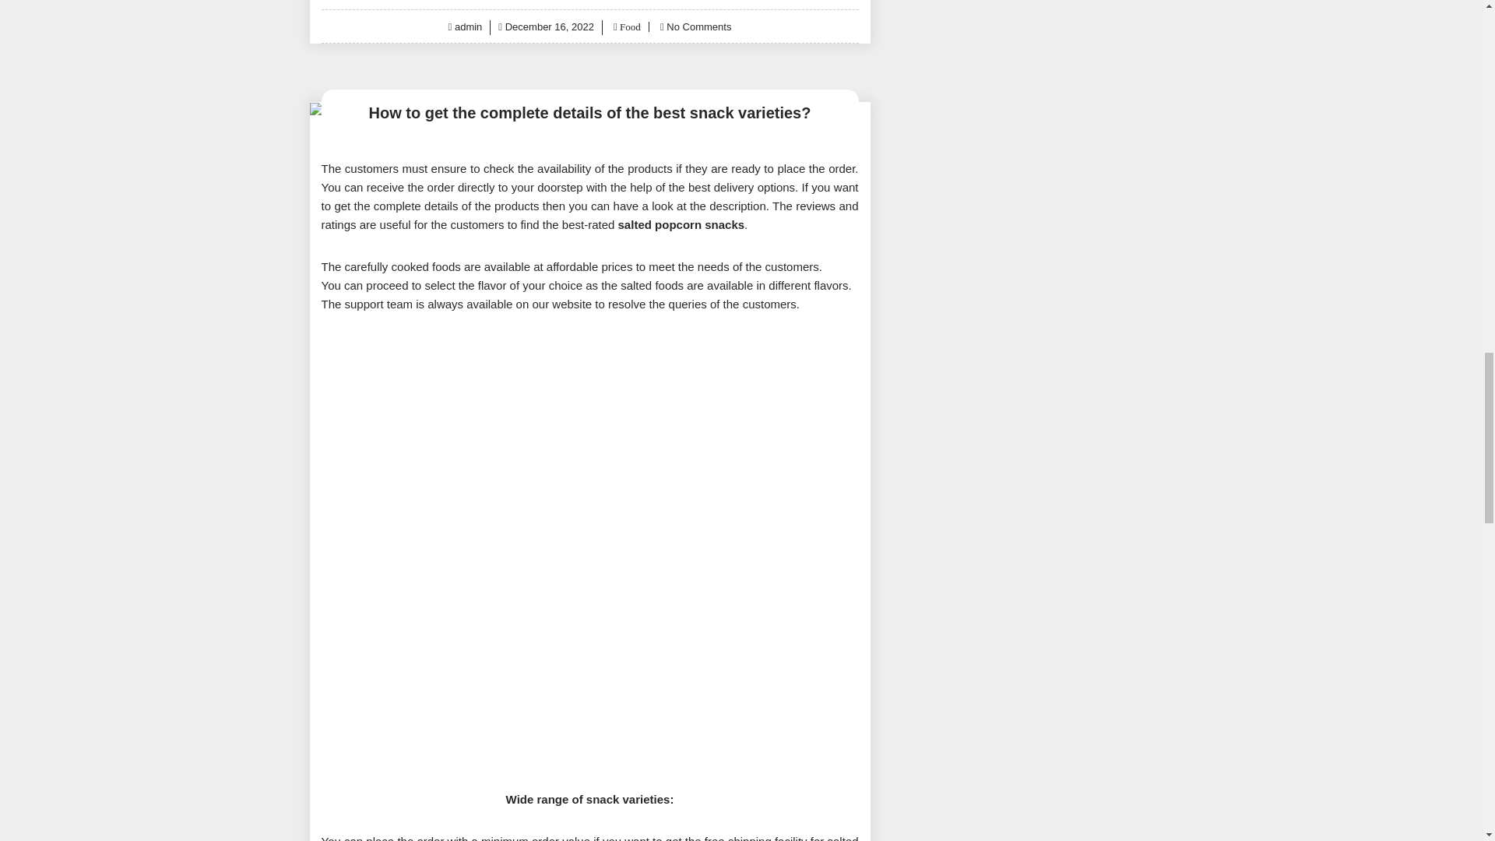  I want to click on admin, so click(467, 26).